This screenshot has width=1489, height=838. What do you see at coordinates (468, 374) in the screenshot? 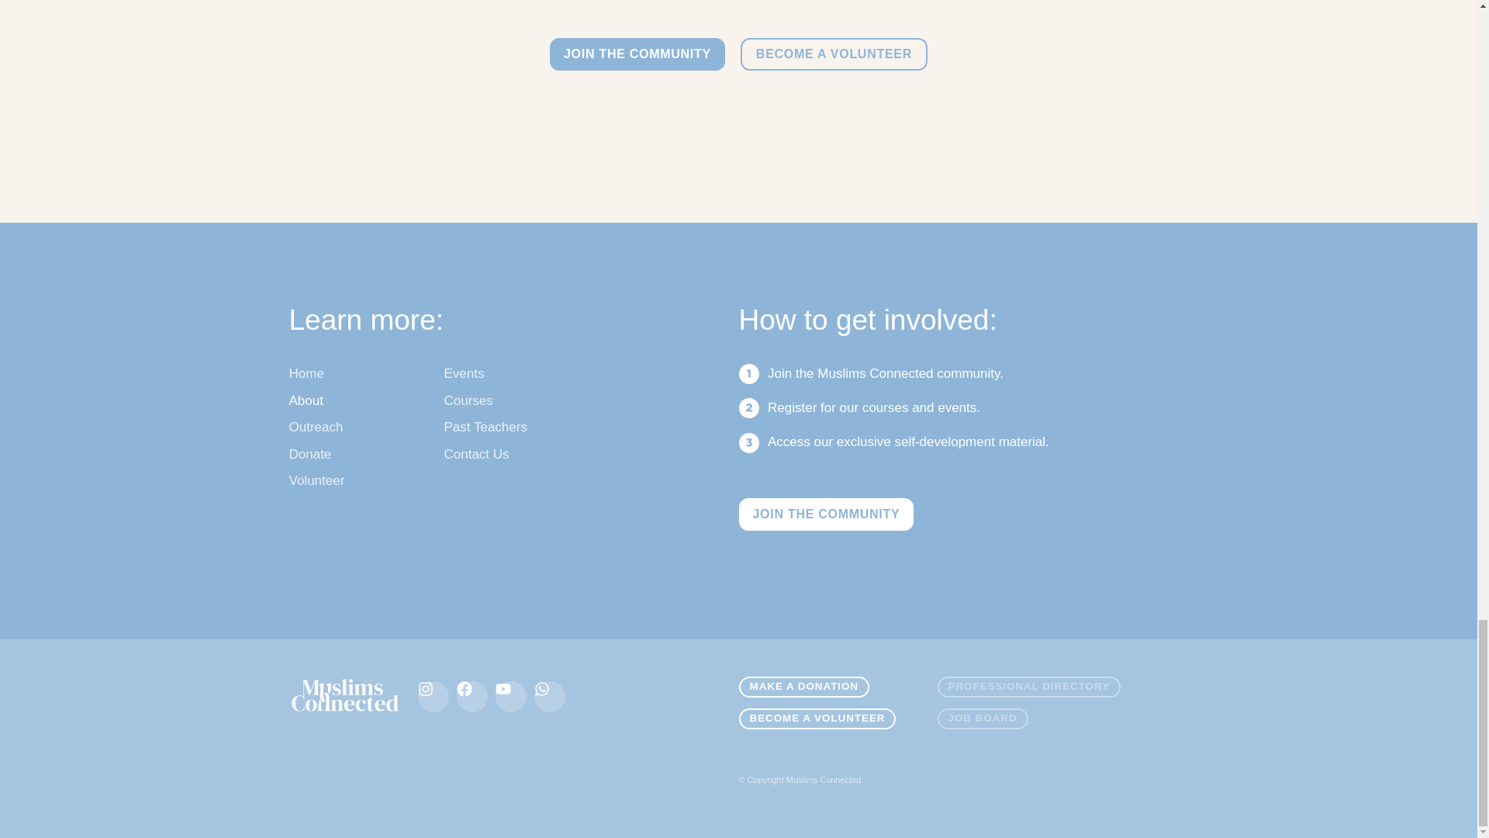
I see `Events` at bounding box center [468, 374].